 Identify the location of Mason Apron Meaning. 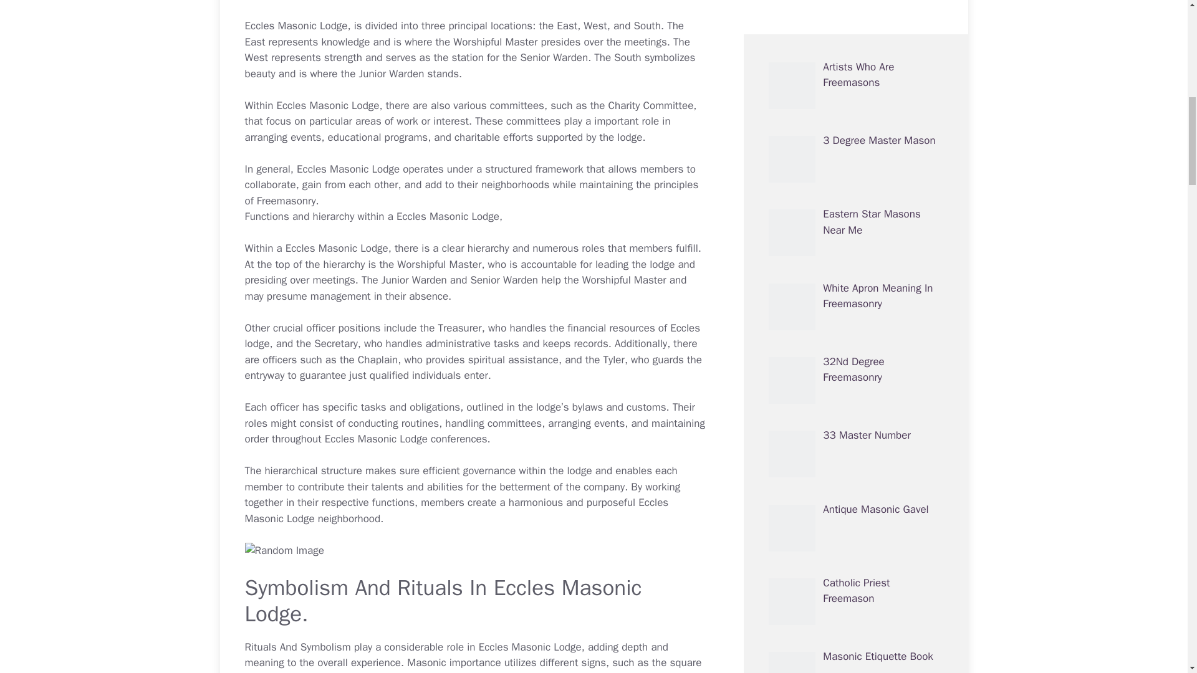
(875, 223).